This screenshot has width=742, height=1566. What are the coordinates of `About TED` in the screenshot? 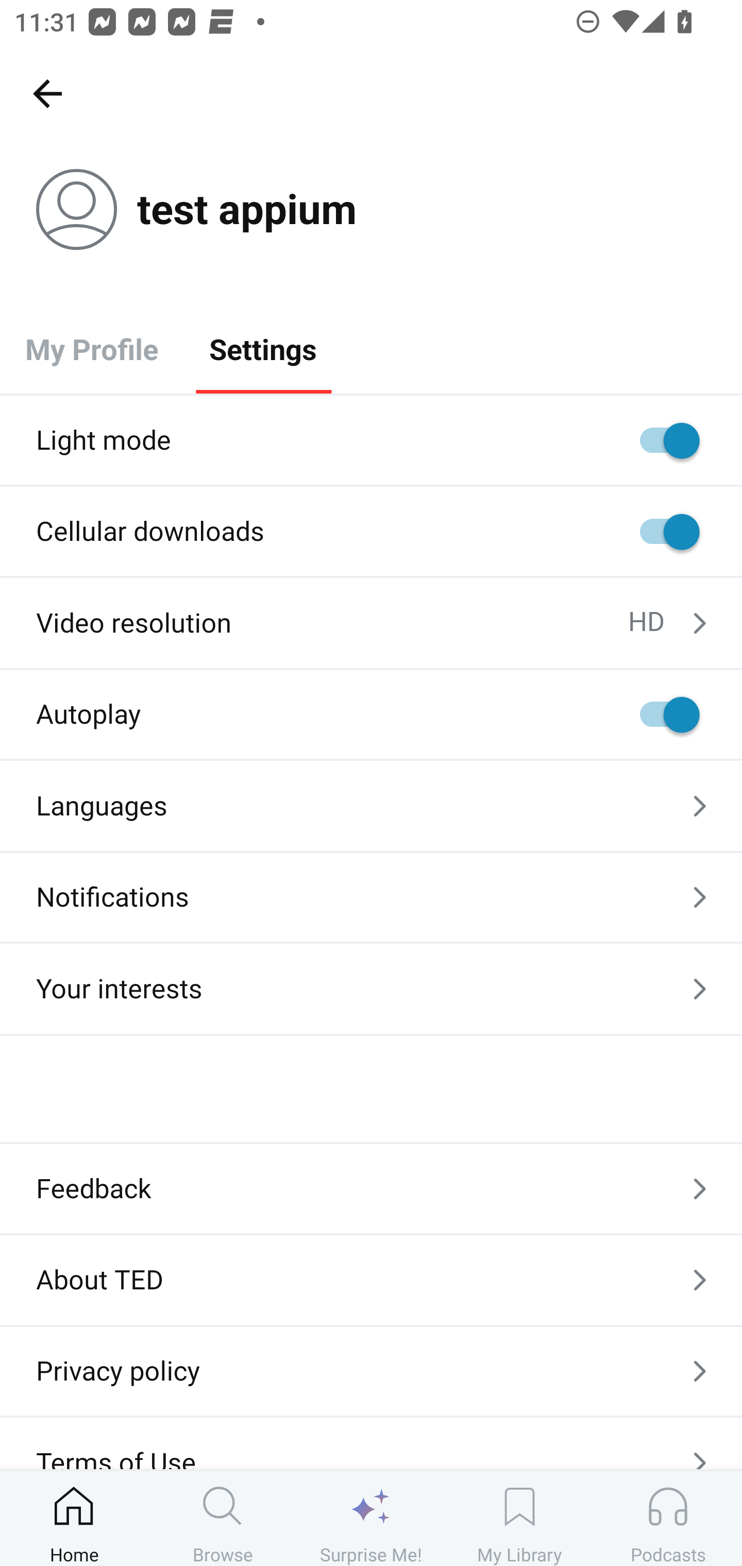 It's located at (371, 1280).